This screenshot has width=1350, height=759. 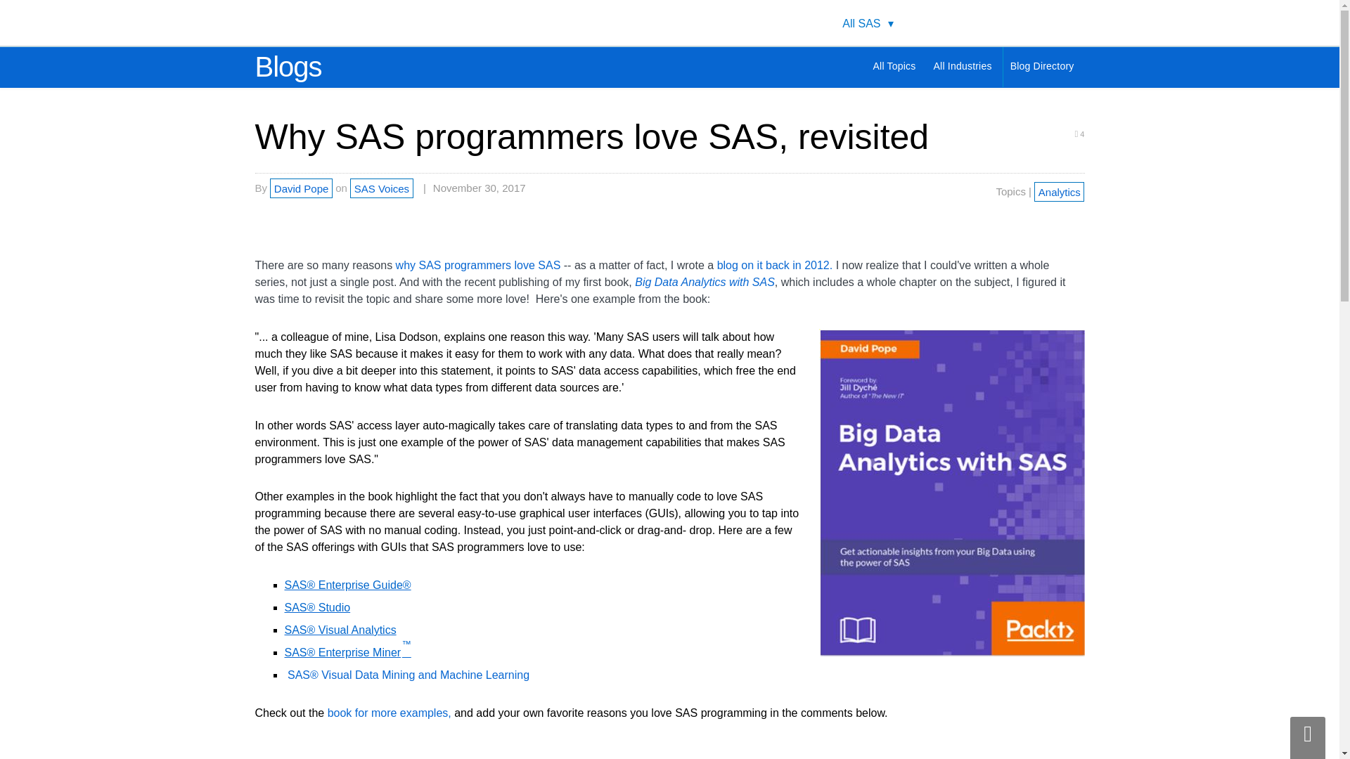 What do you see at coordinates (1028, 22) in the screenshot?
I see `Contact Us` at bounding box center [1028, 22].